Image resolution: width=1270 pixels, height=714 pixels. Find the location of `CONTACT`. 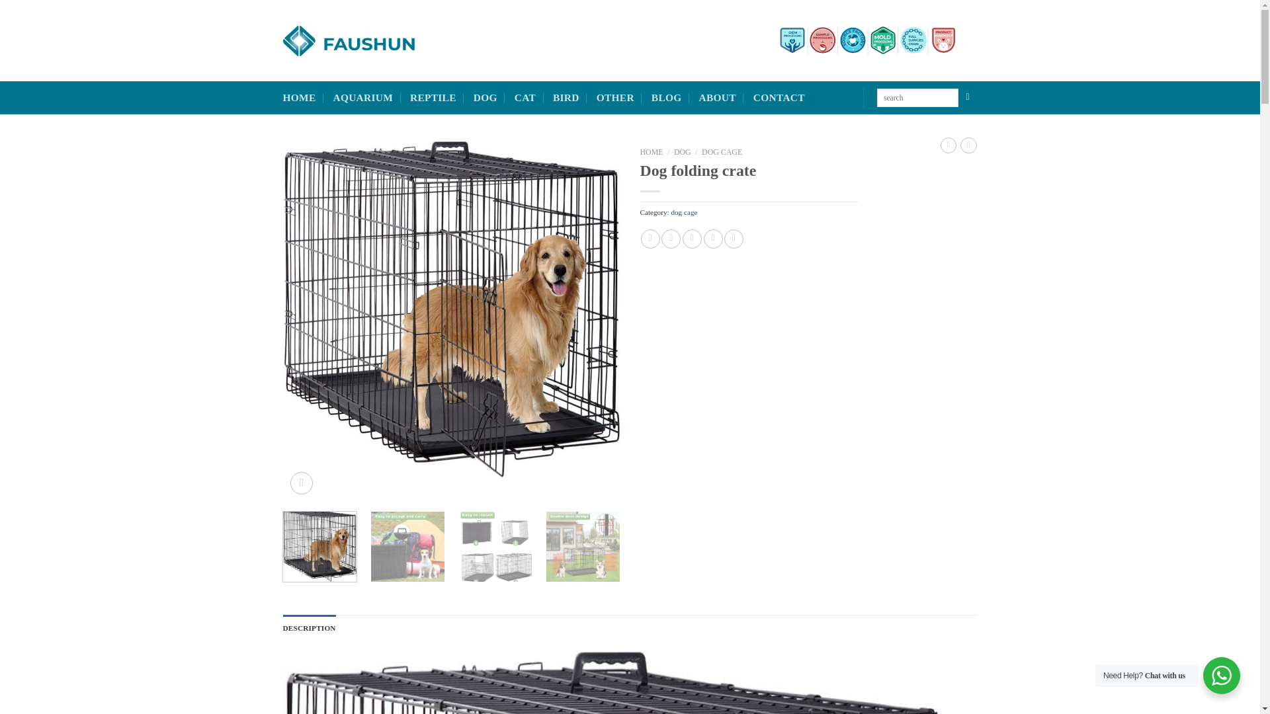

CONTACT is located at coordinates (779, 98).